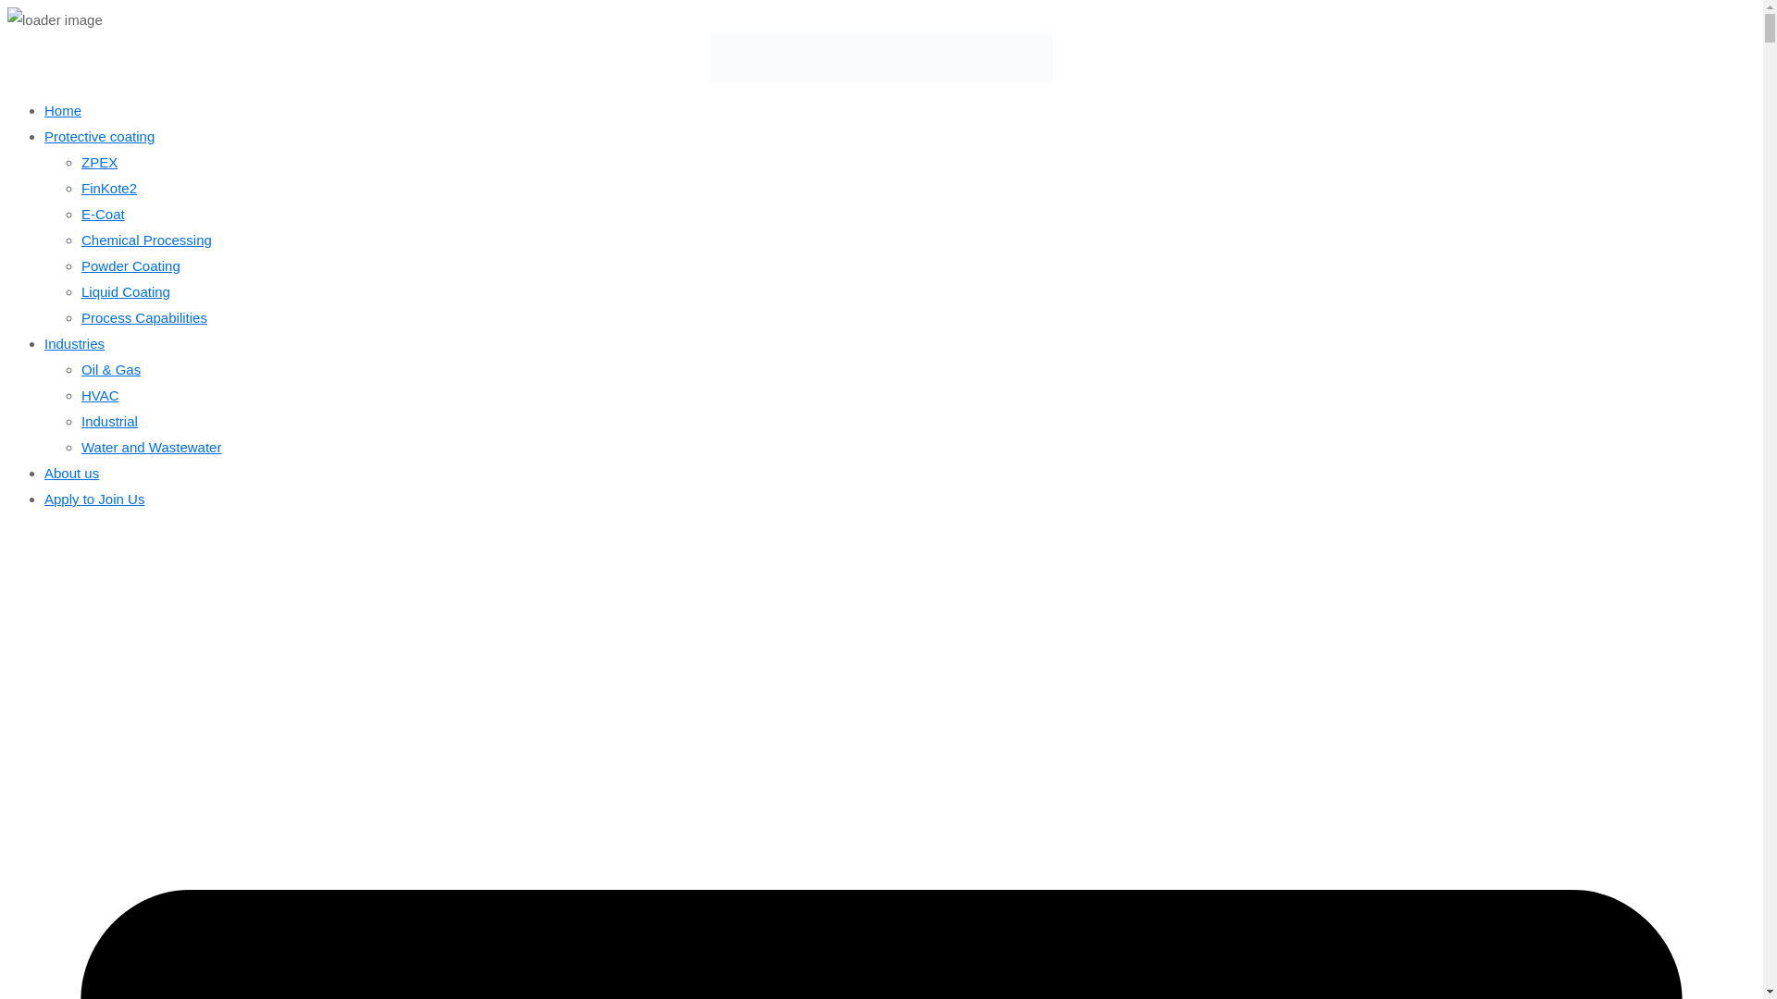 This screenshot has width=1777, height=999. I want to click on Process Capabilities, so click(144, 317).